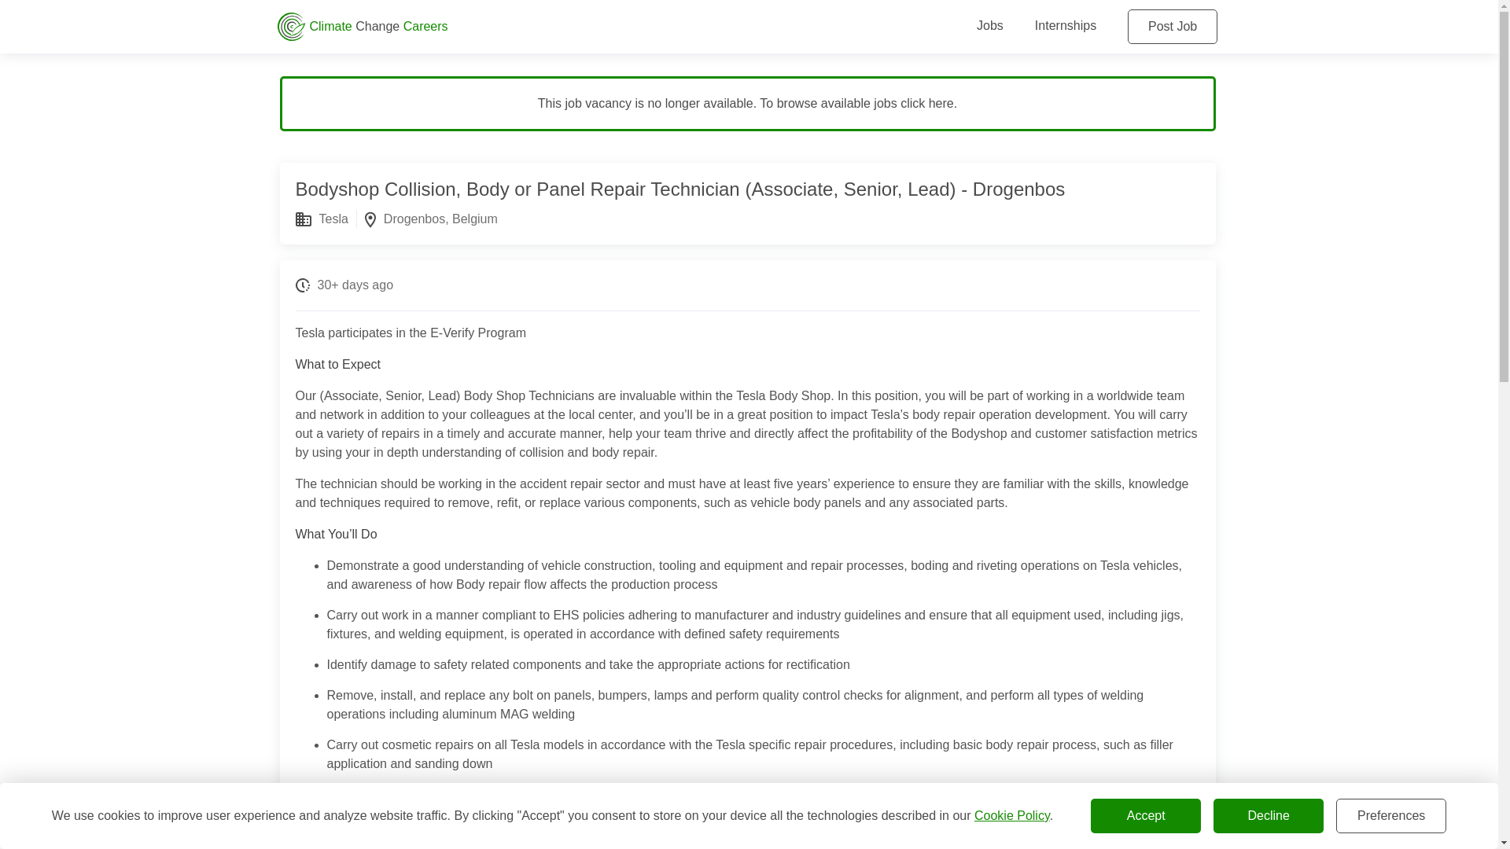 The height and width of the screenshot is (849, 1510). Describe the element at coordinates (1065, 25) in the screenshot. I see `Internships` at that location.